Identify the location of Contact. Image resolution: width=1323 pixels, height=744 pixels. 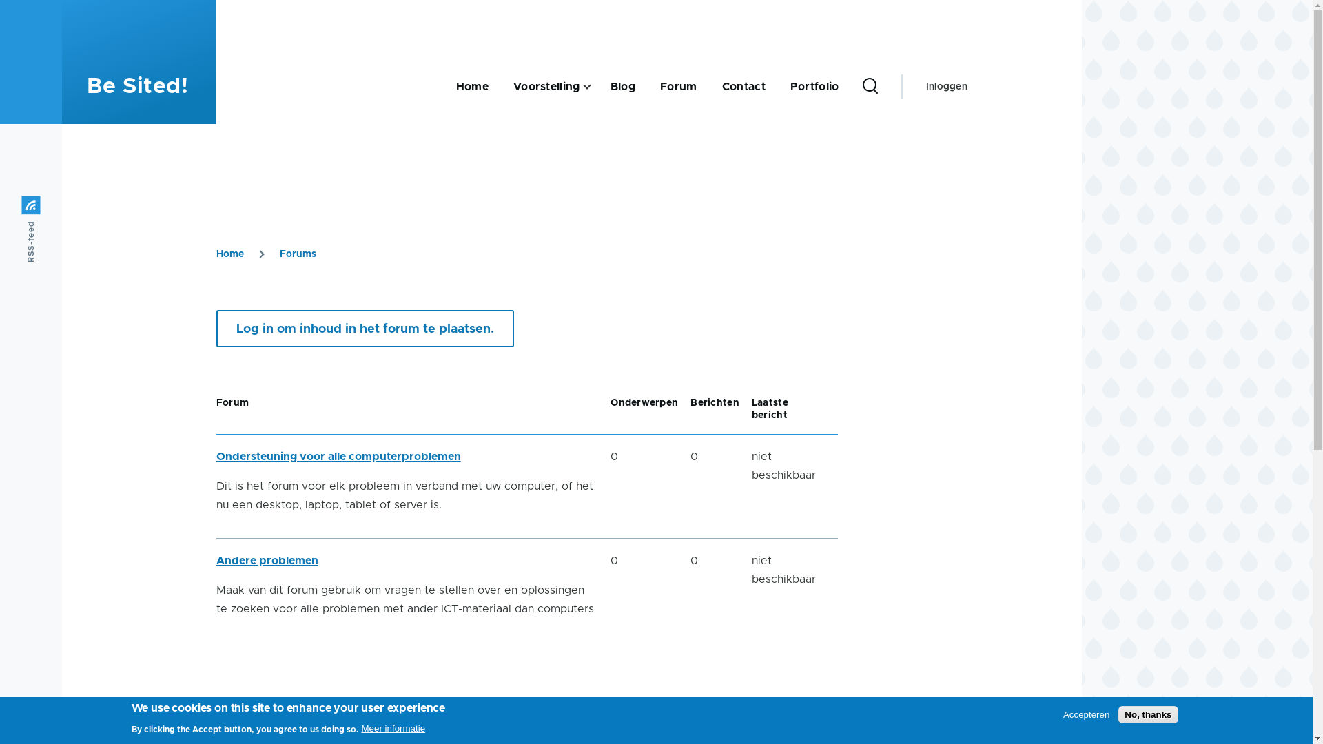
(744, 87).